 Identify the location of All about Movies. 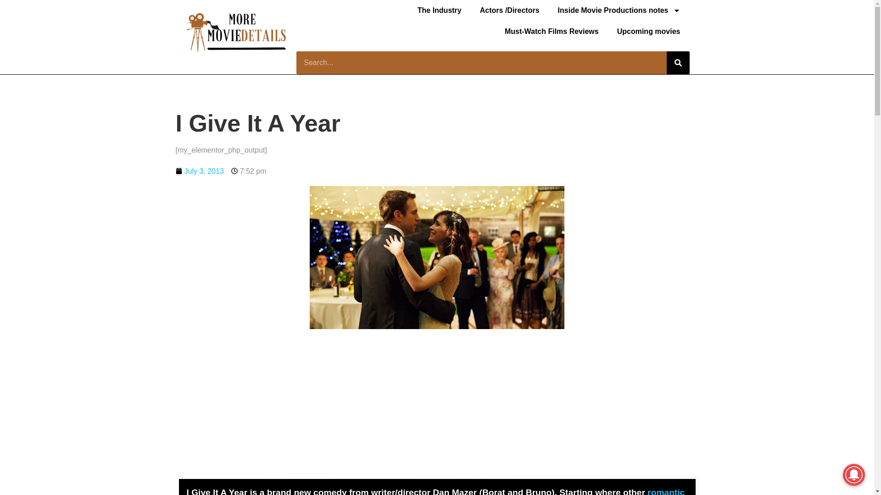
(619, 11).